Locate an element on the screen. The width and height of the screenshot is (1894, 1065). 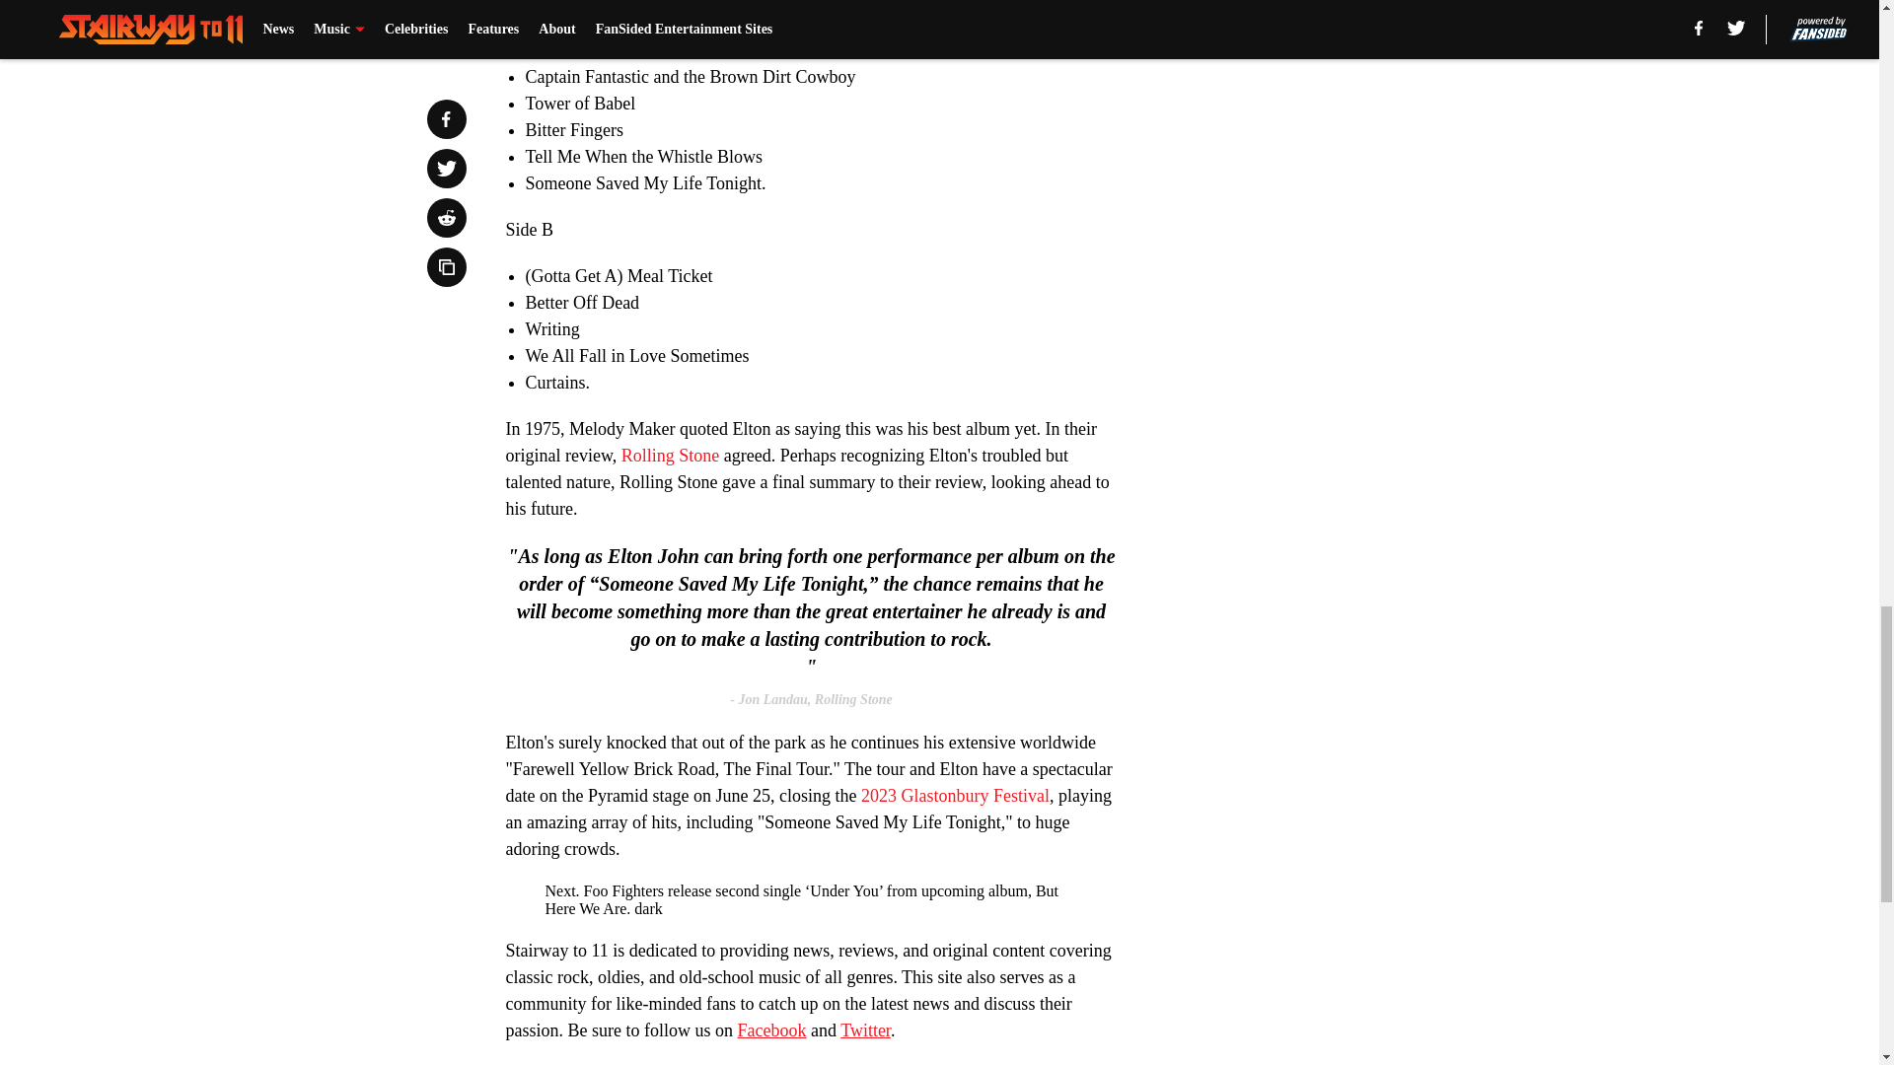
Twitter is located at coordinates (865, 1029).